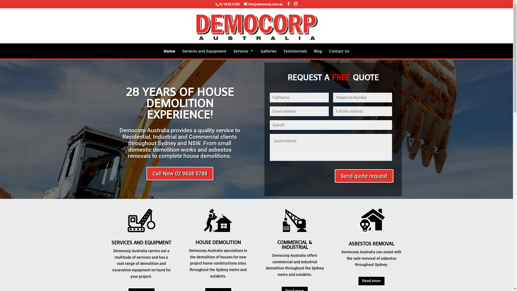 This screenshot has height=291, width=517. What do you see at coordinates (263, 4) in the screenshot?
I see `info@democorp.com.au` at bounding box center [263, 4].